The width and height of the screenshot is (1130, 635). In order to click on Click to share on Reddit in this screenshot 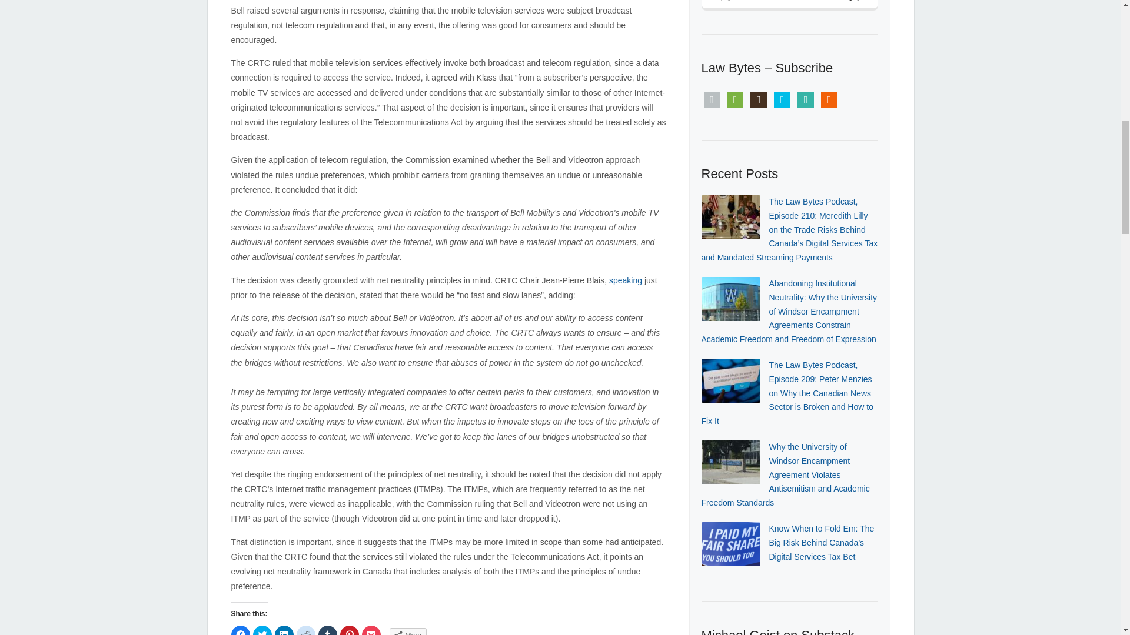, I will do `click(305, 630)`.